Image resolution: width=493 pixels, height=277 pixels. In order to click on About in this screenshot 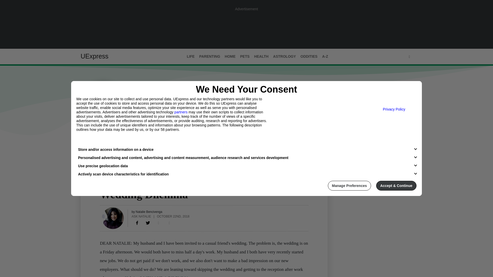, I will do `click(105, 146)`.